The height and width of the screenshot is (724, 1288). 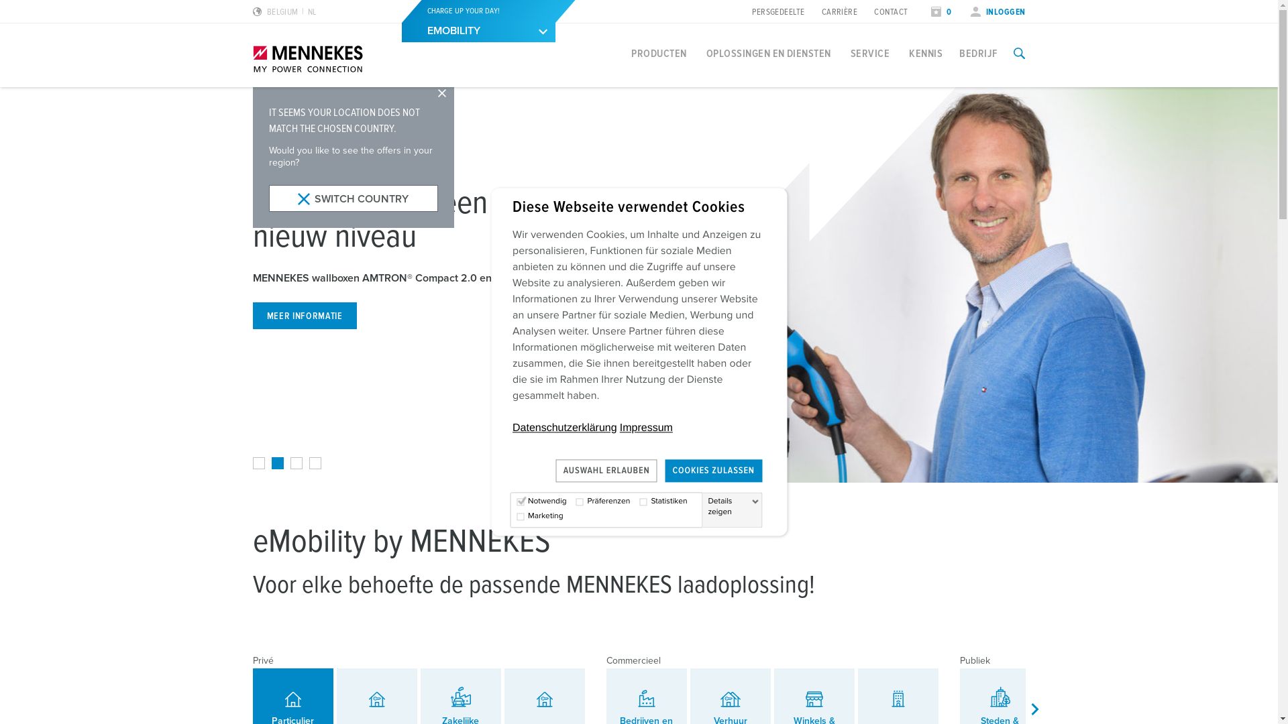 What do you see at coordinates (926, 54) in the screenshot?
I see `KENNIS` at bounding box center [926, 54].